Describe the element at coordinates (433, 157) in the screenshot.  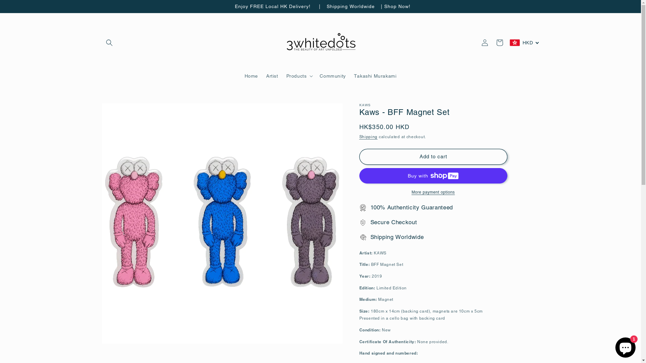
I see `Add to cart` at that location.